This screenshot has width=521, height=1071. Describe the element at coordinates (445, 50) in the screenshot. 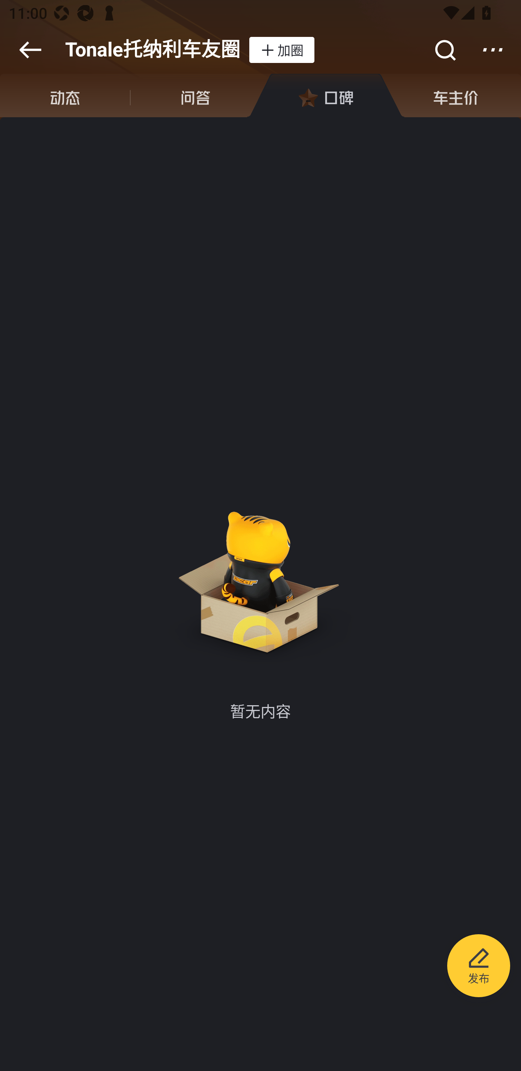

I see `` at that location.